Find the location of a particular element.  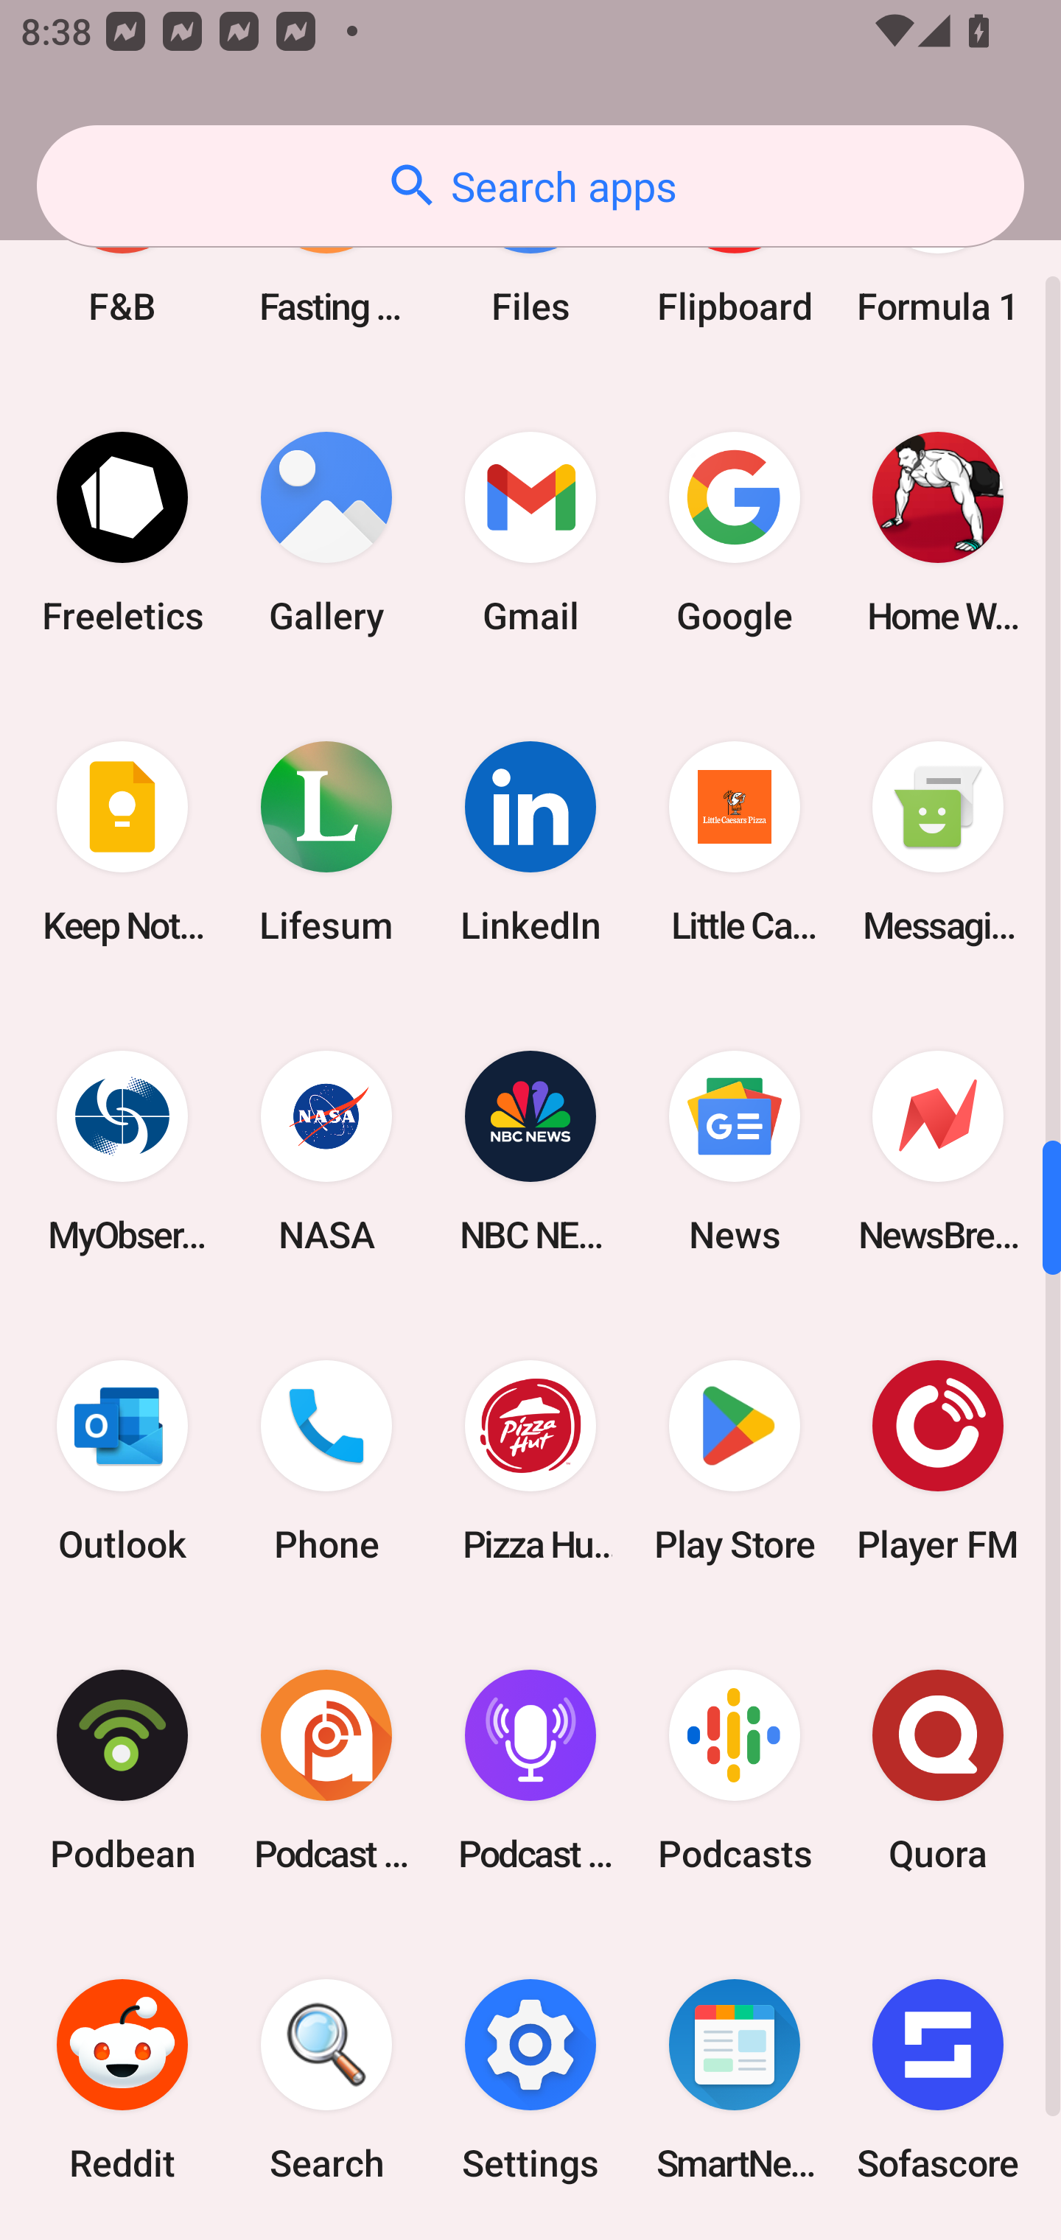

Gmail is located at coordinates (530, 533).